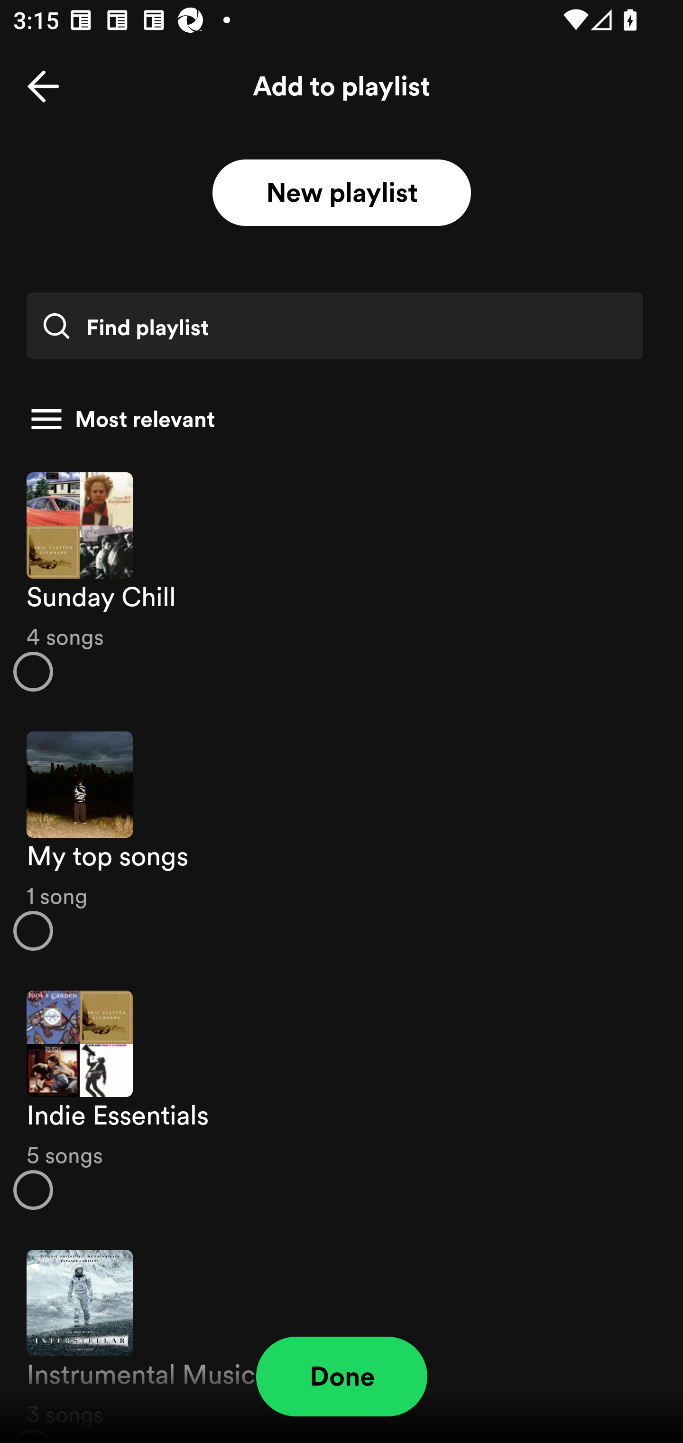 The image size is (683, 1443). Describe the element at coordinates (341, 1336) in the screenshot. I see `Instrumental Music 3 songs` at that location.